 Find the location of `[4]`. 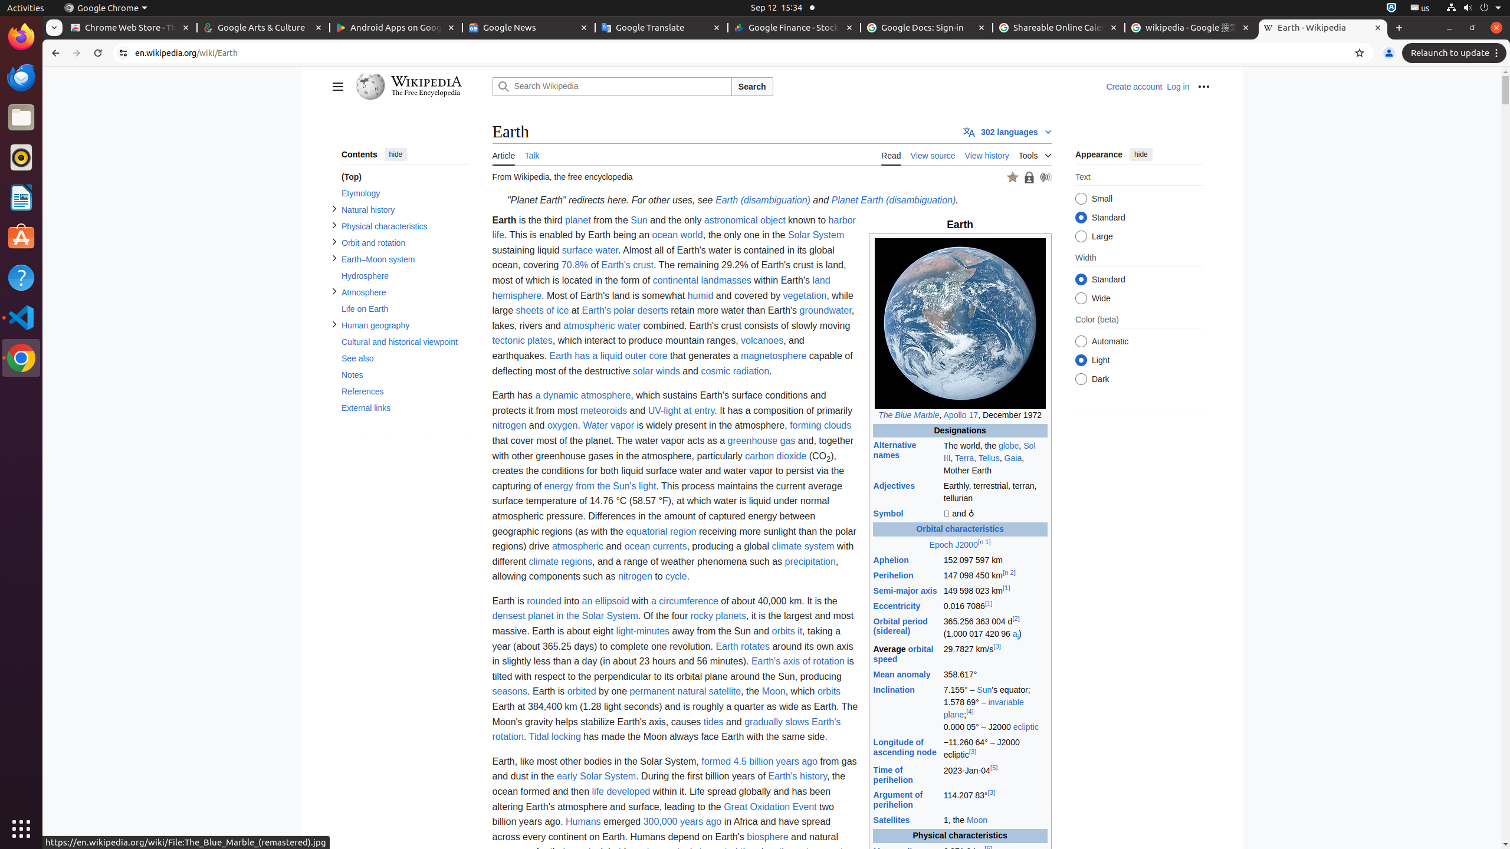

[4] is located at coordinates (970, 712).